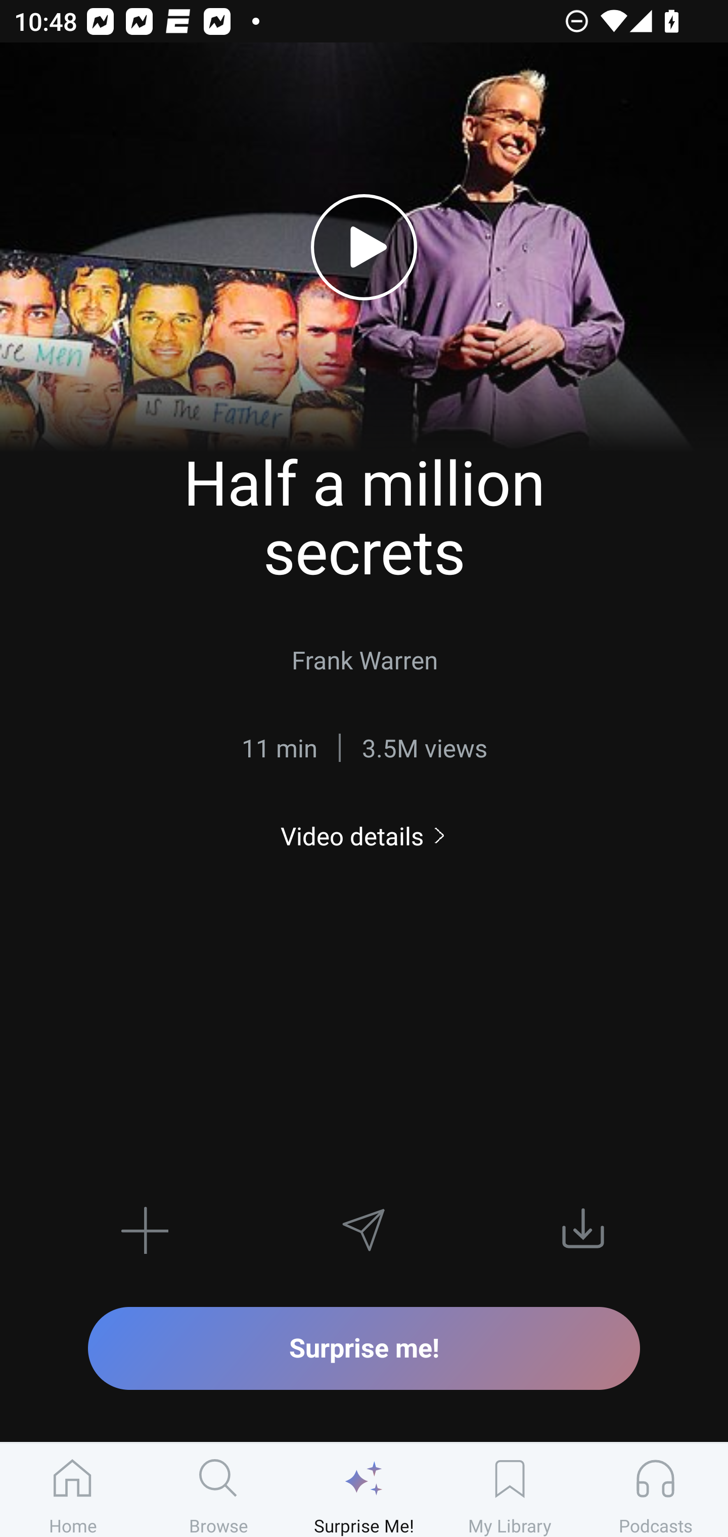 Image resolution: width=728 pixels, height=1537 pixels. Describe the element at coordinates (510, 1490) in the screenshot. I see `My Library` at that location.